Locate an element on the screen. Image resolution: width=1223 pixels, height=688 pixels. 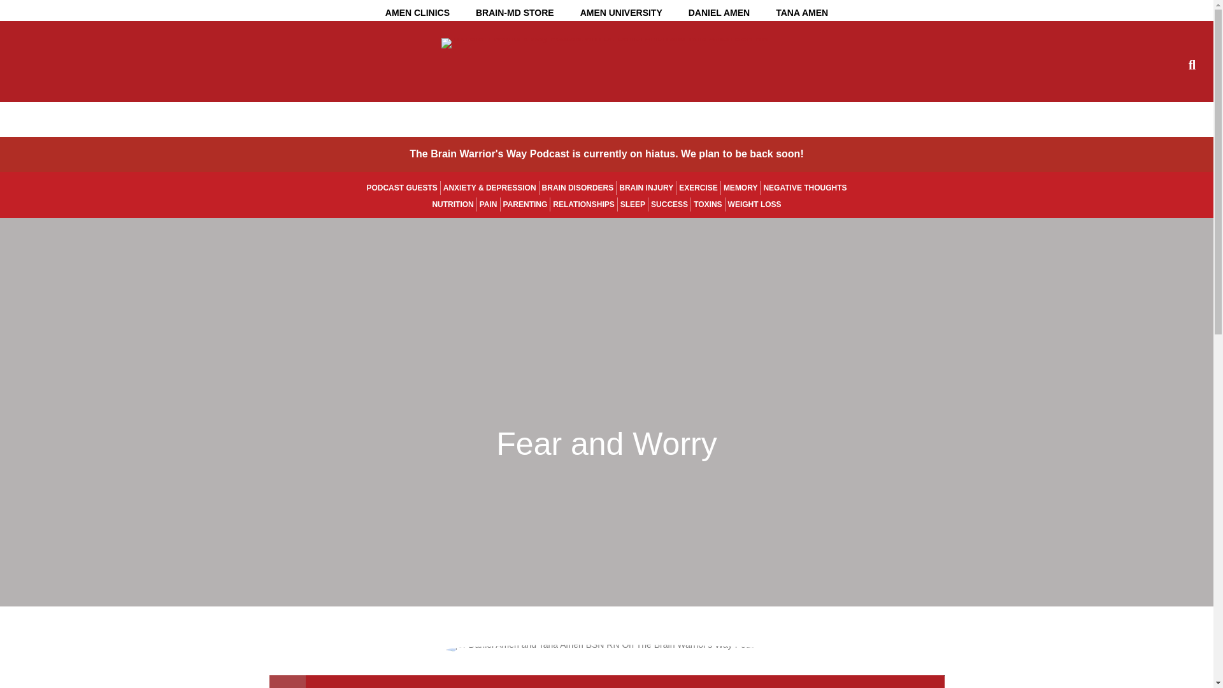
PODCAST GUESTS is located at coordinates (401, 187).